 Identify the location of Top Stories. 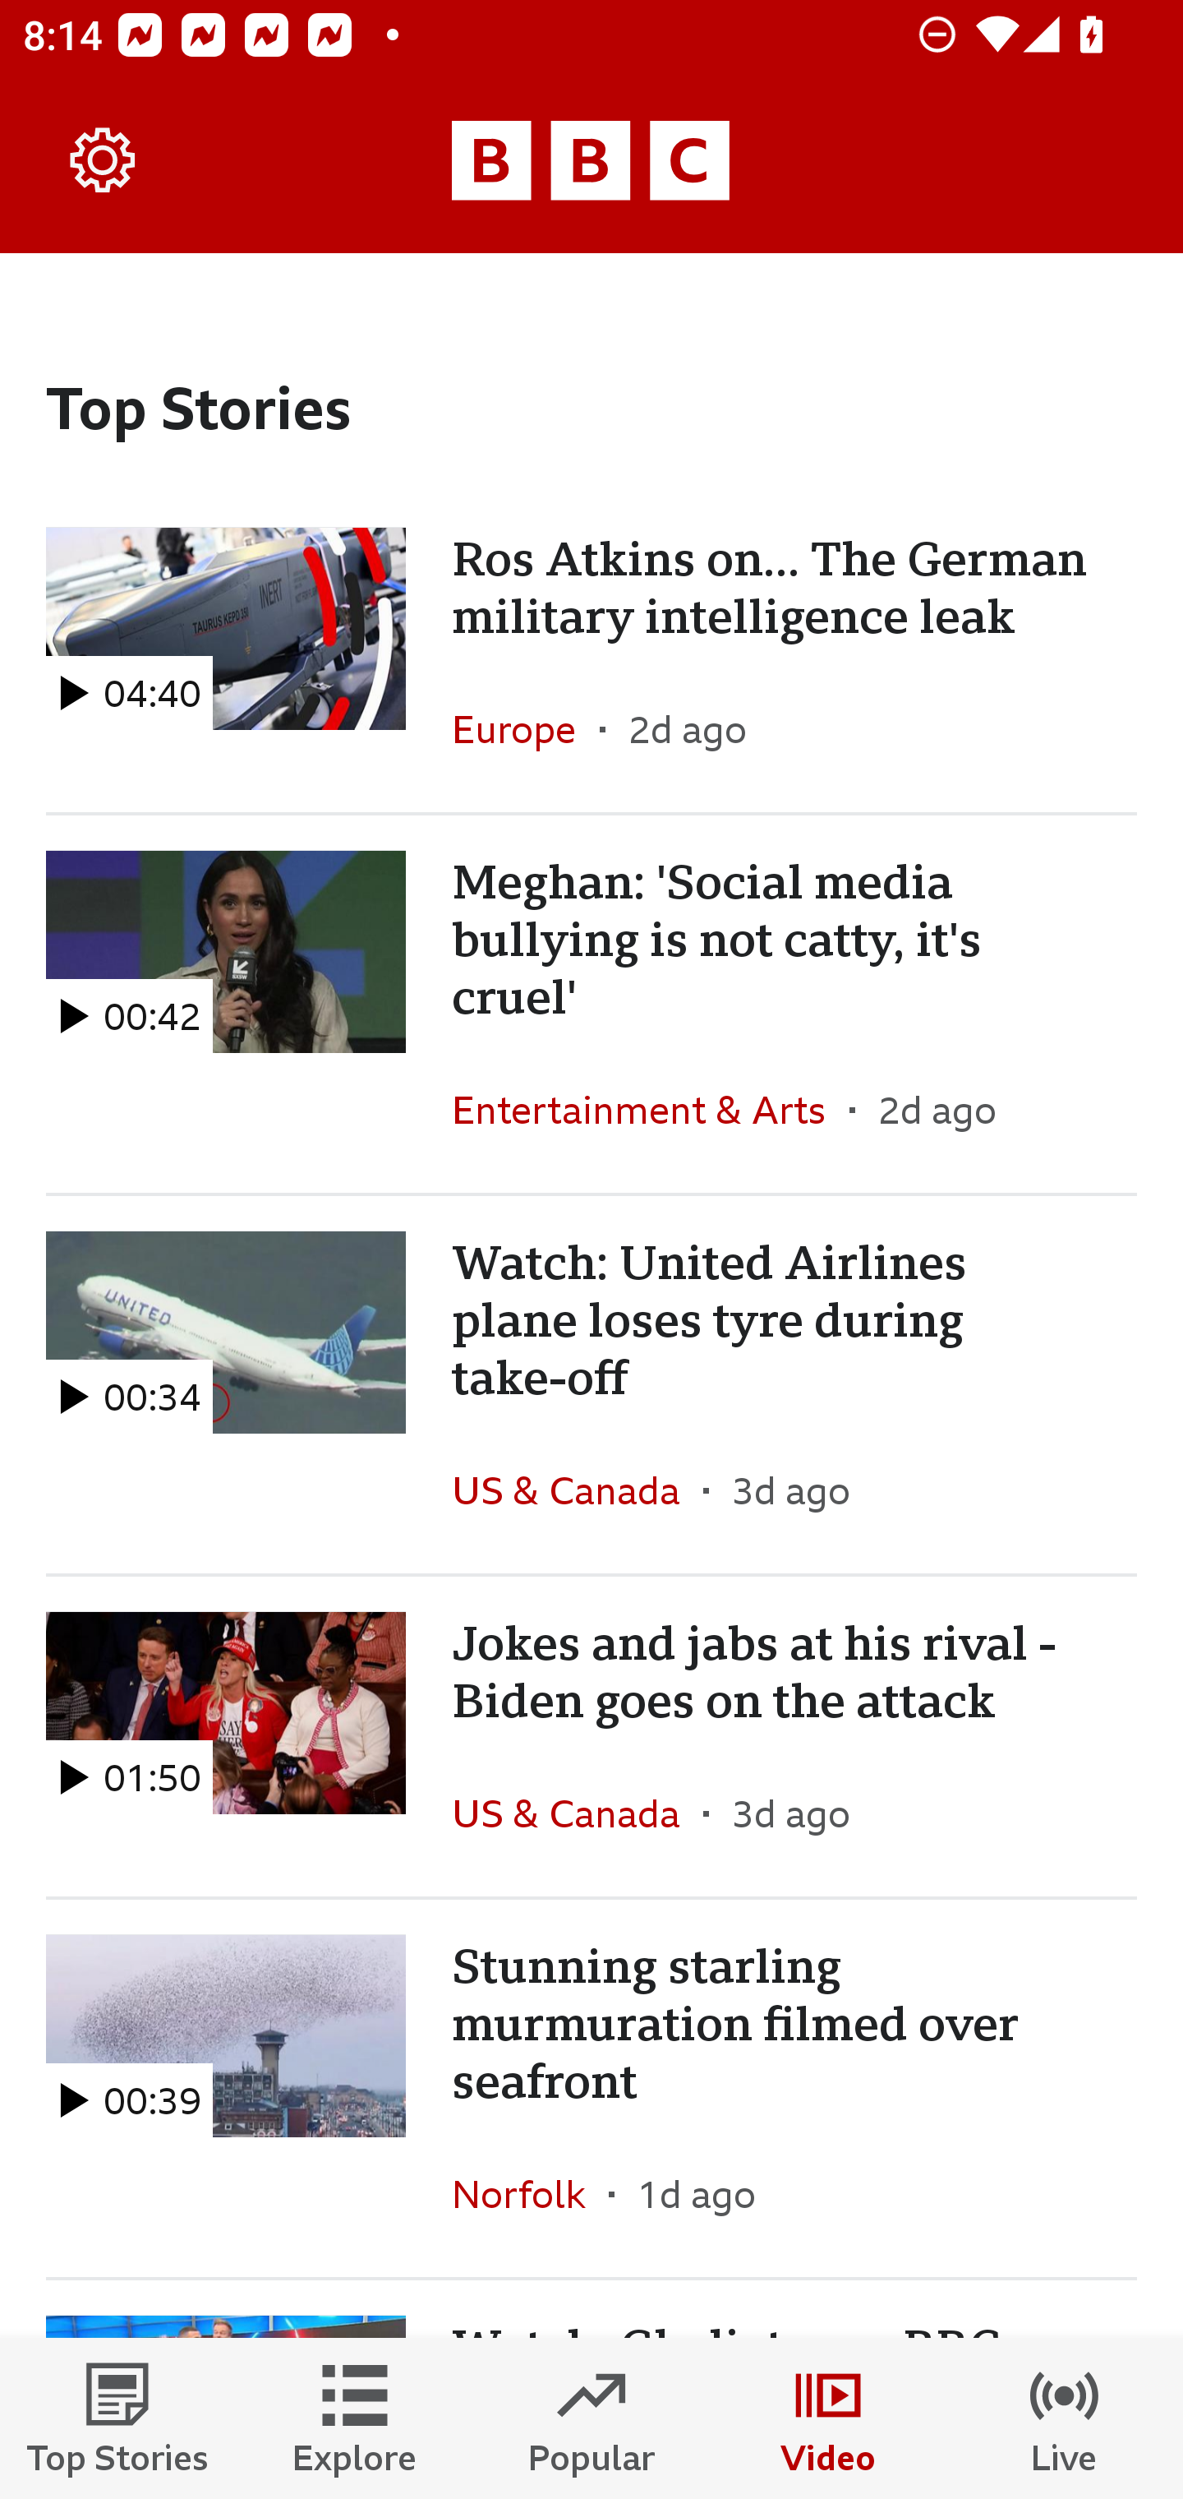
(118, 2418).